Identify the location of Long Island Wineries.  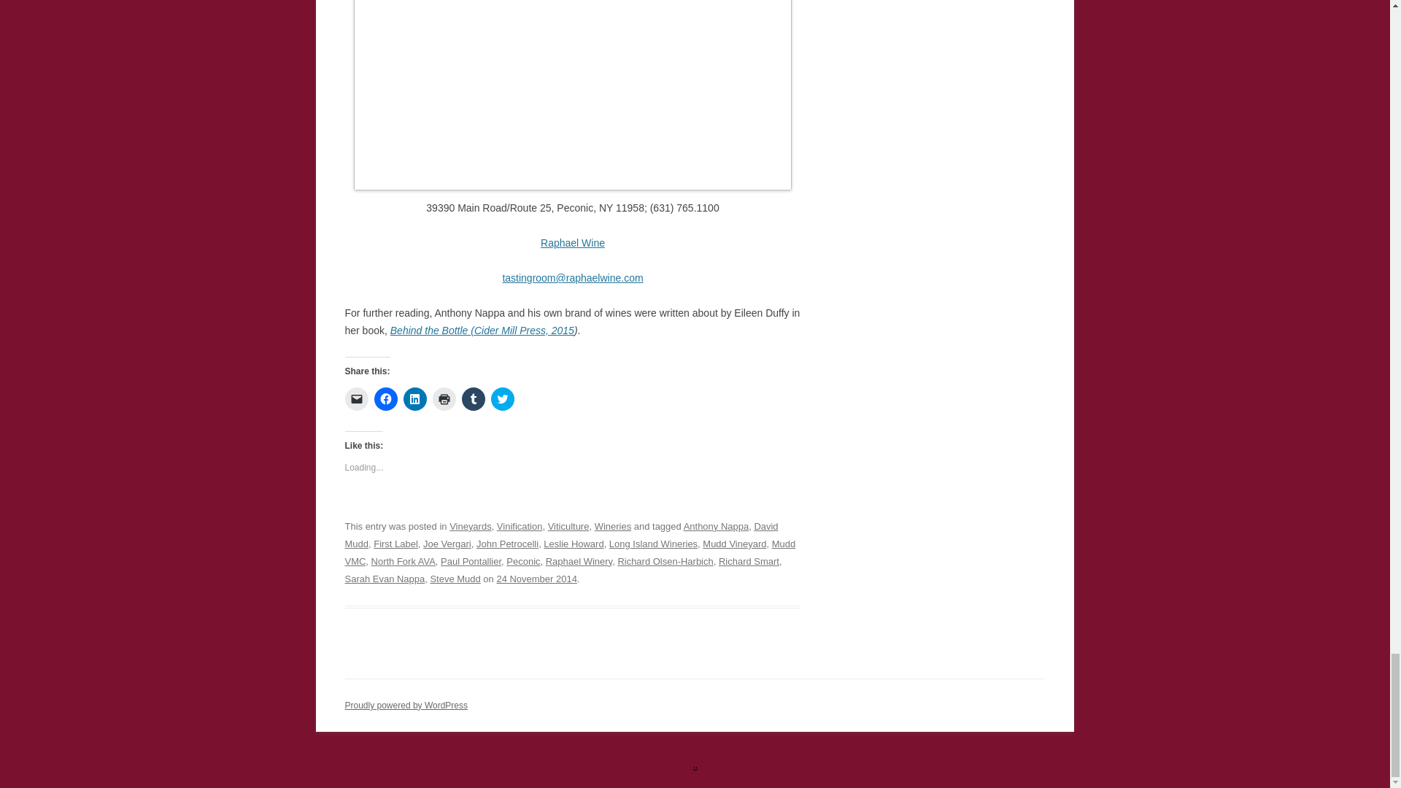
(654, 543).